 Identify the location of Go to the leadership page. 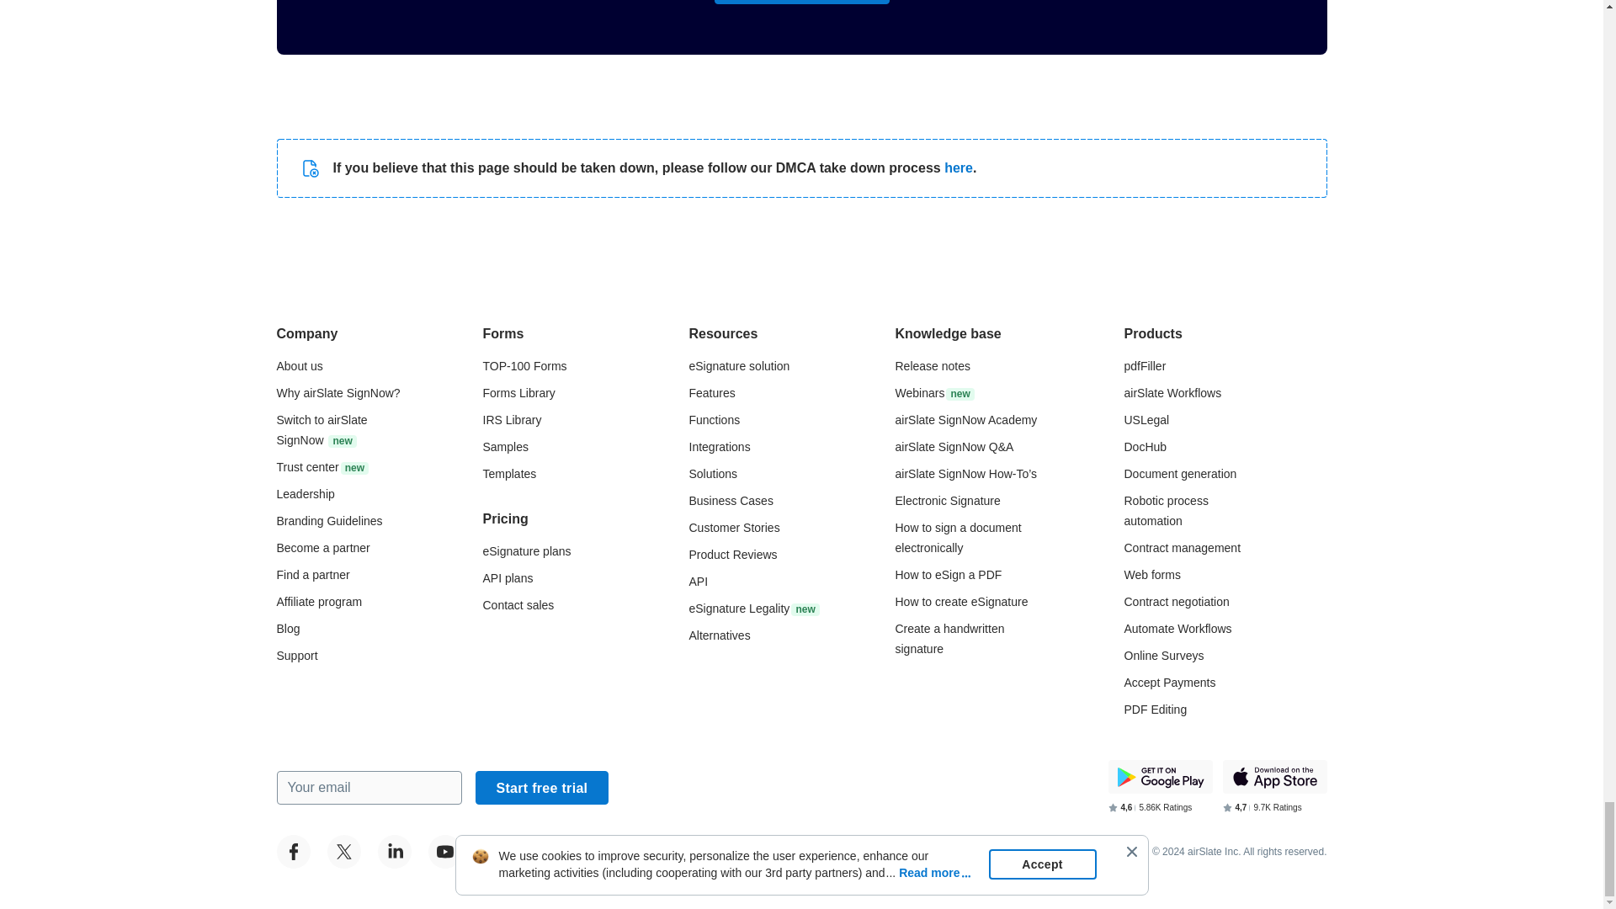
(305, 493).